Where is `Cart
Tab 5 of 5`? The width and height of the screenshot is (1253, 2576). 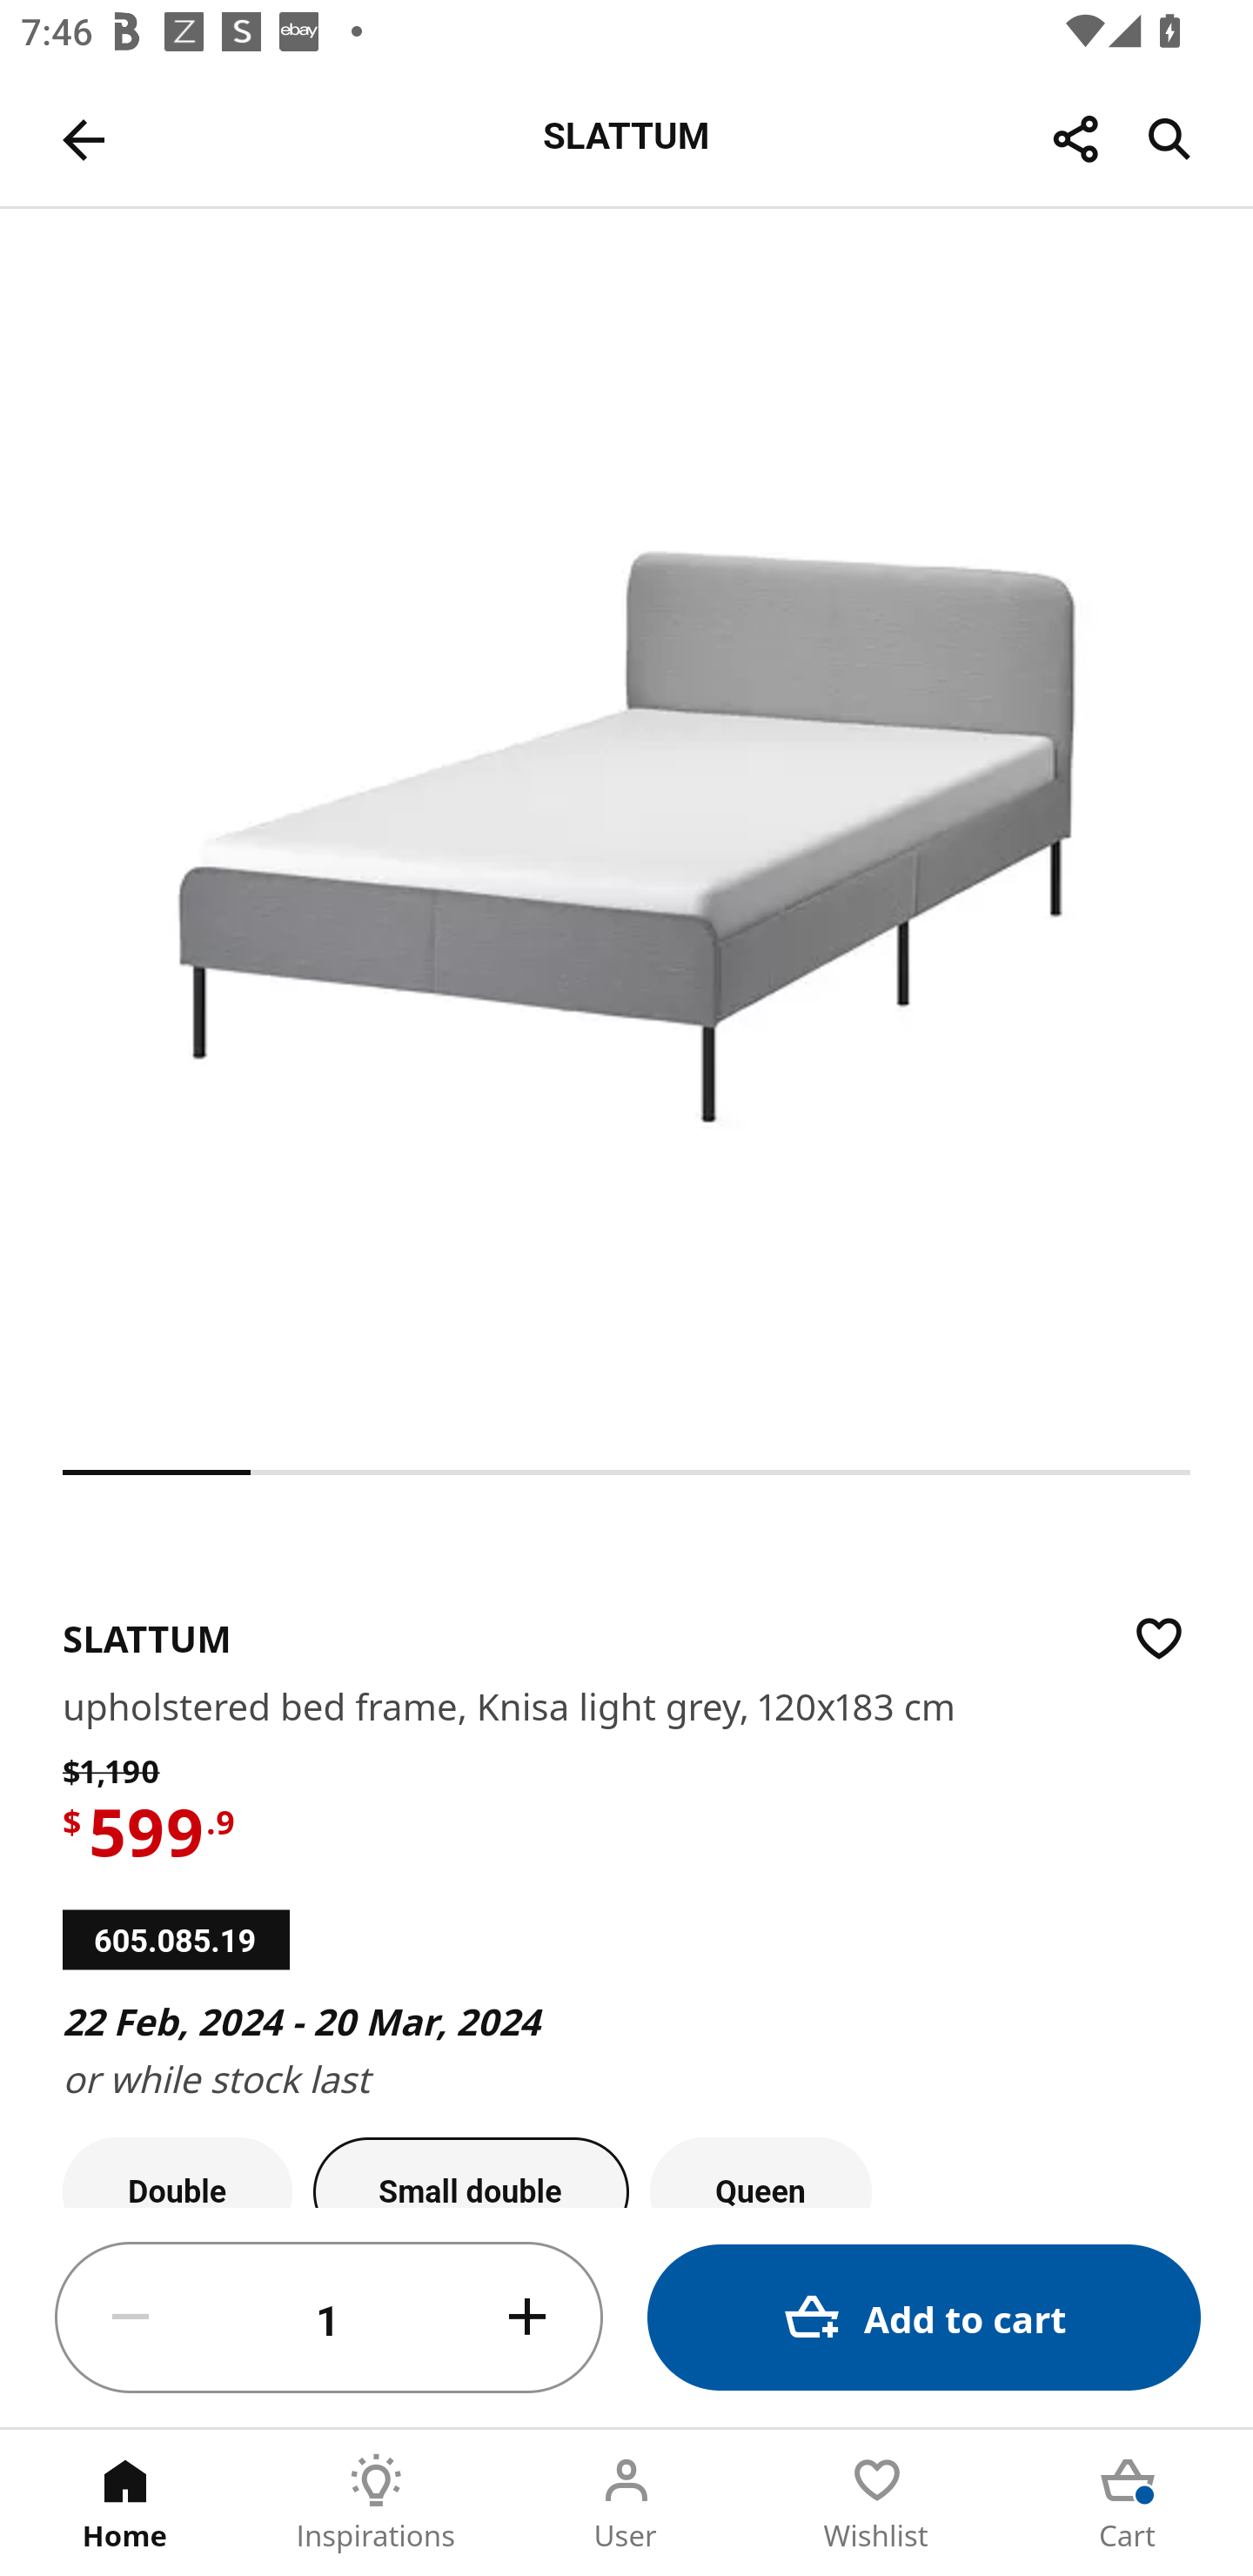
Cart
Tab 5 of 5 is located at coordinates (1128, 2503).